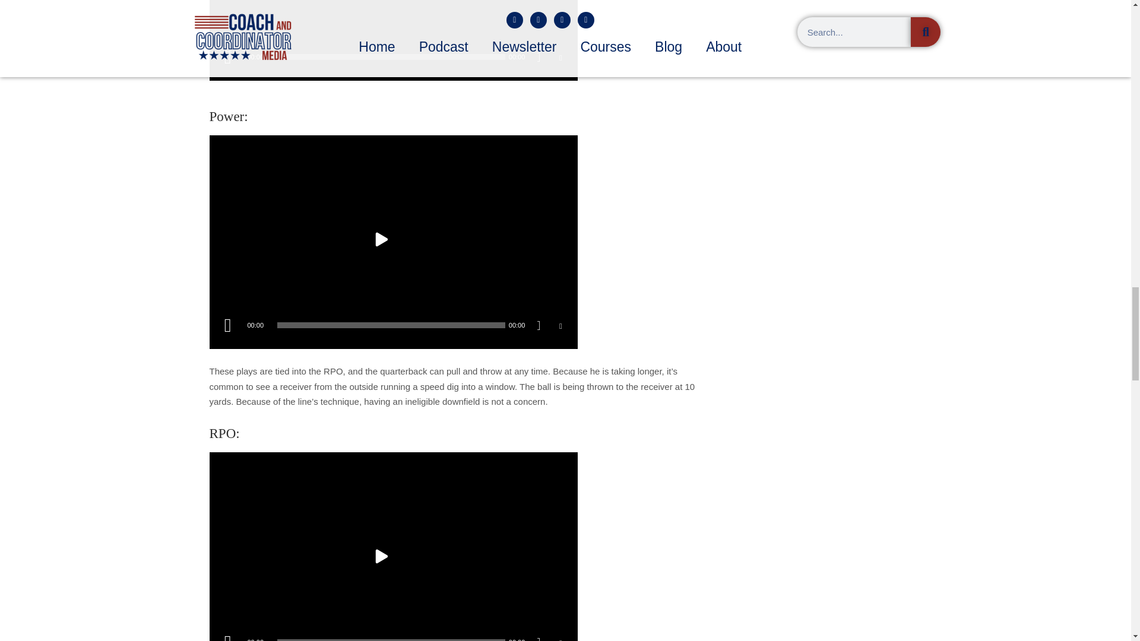 This screenshot has width=1140, height=641. Describe the element at coordinates (227, 635) in the screenshot. I see `Play` at that location.